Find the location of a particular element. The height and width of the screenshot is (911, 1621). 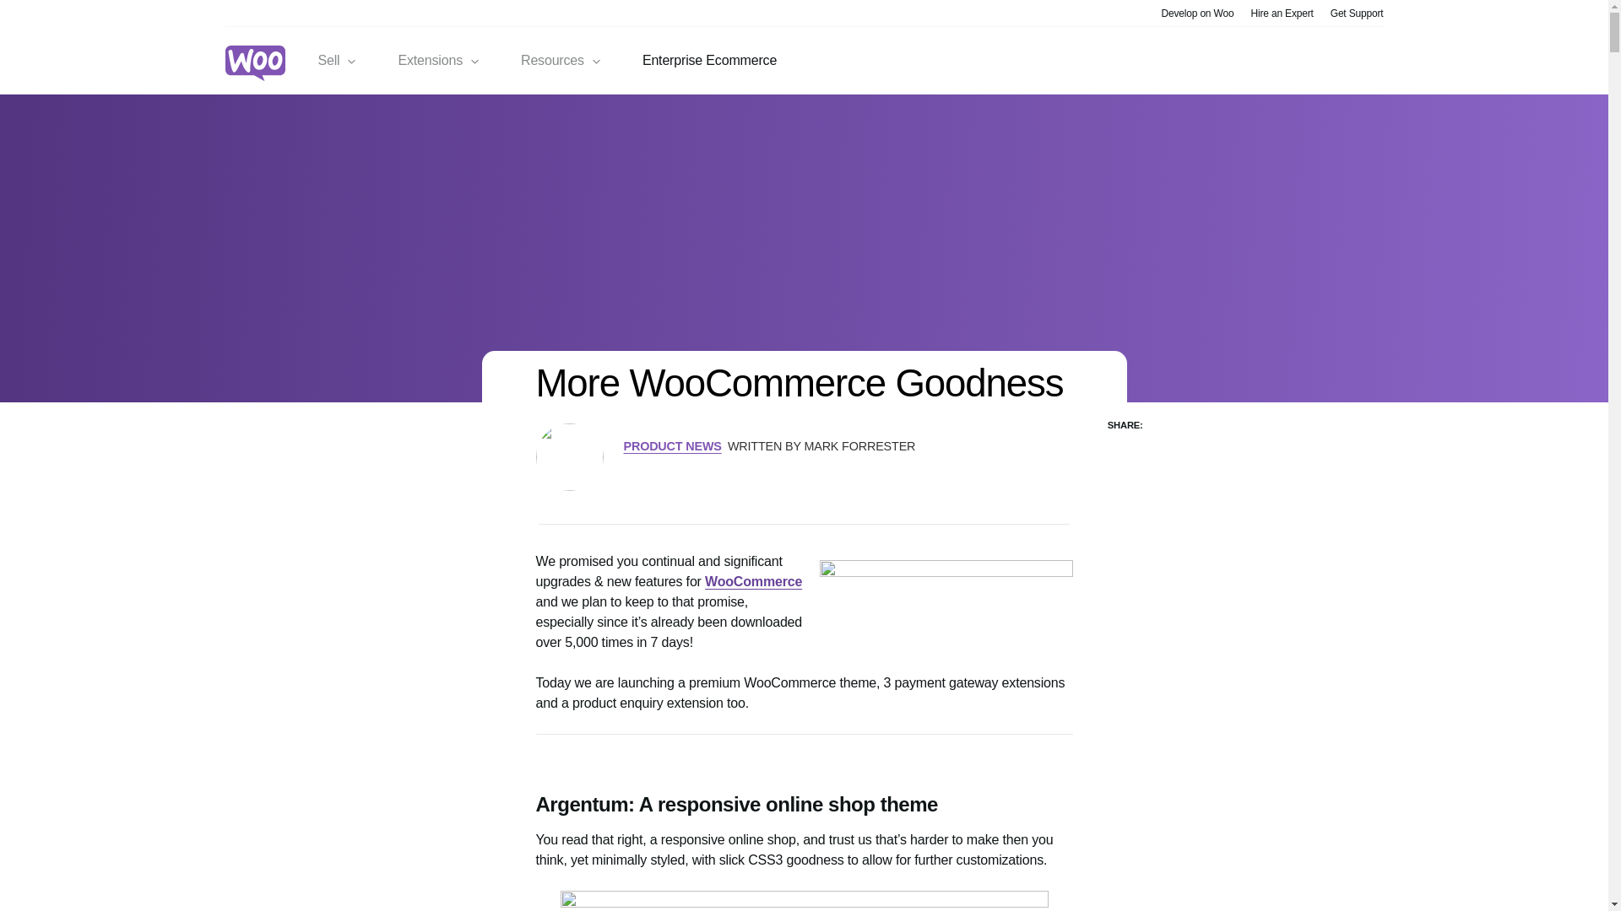

WooCommerce is located at coordinates (753, 581).